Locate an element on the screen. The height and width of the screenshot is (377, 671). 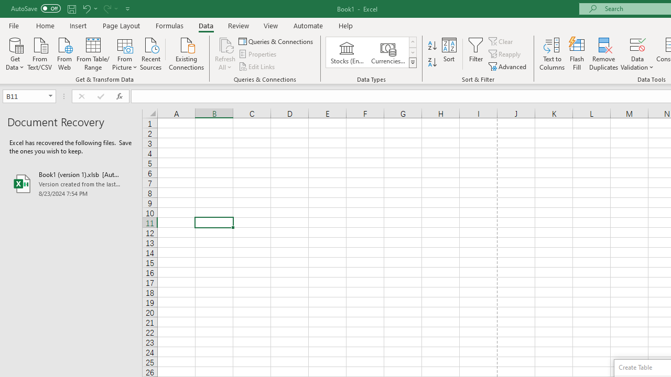
Advanced... is located at coordinates (508, 66).